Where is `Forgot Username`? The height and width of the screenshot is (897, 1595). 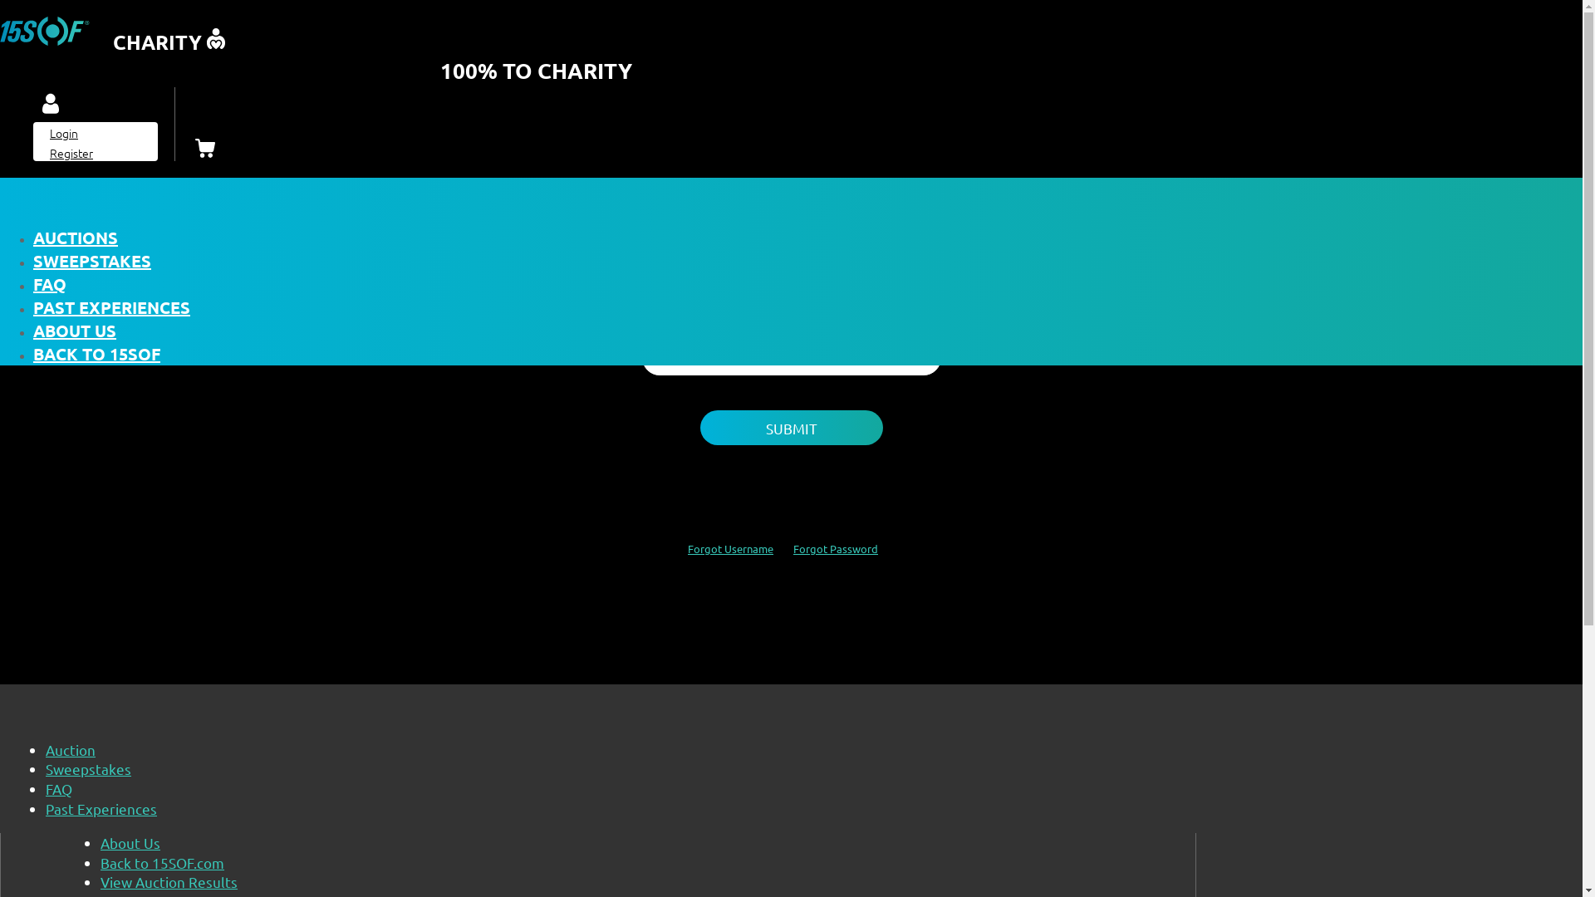
Forgot Username is located at coordinates (731, 548).